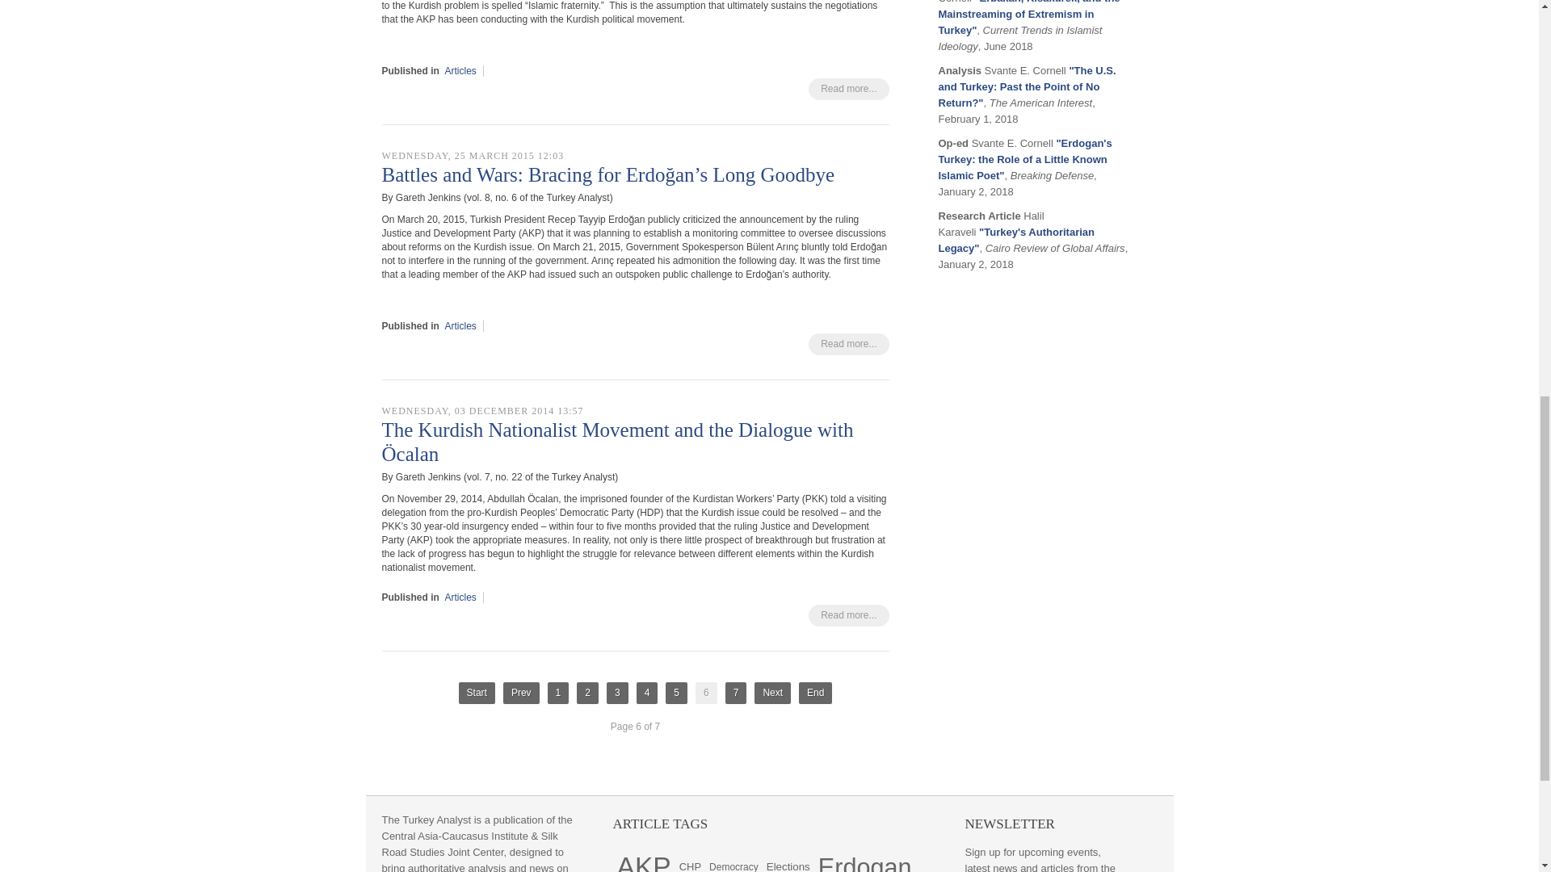 This screenshot has height=872, width=1551. I want to click on 7, so click(737, 693).